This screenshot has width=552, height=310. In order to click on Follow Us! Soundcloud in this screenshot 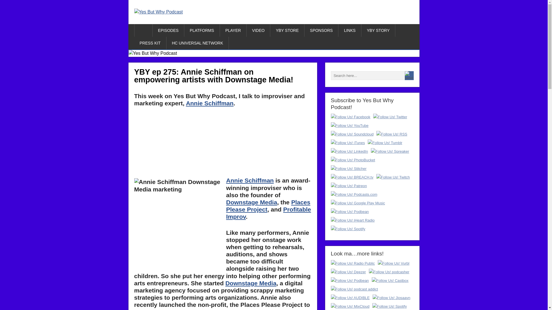, I will do `click(352, 134)`.